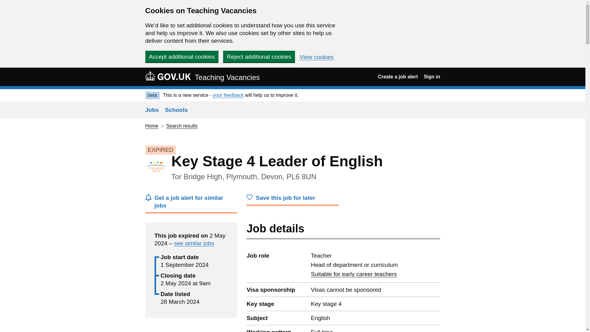 The height and width of the screenshot is (332, 590). I want to click on Get a job alert for similar jobs, so click(191, 204).